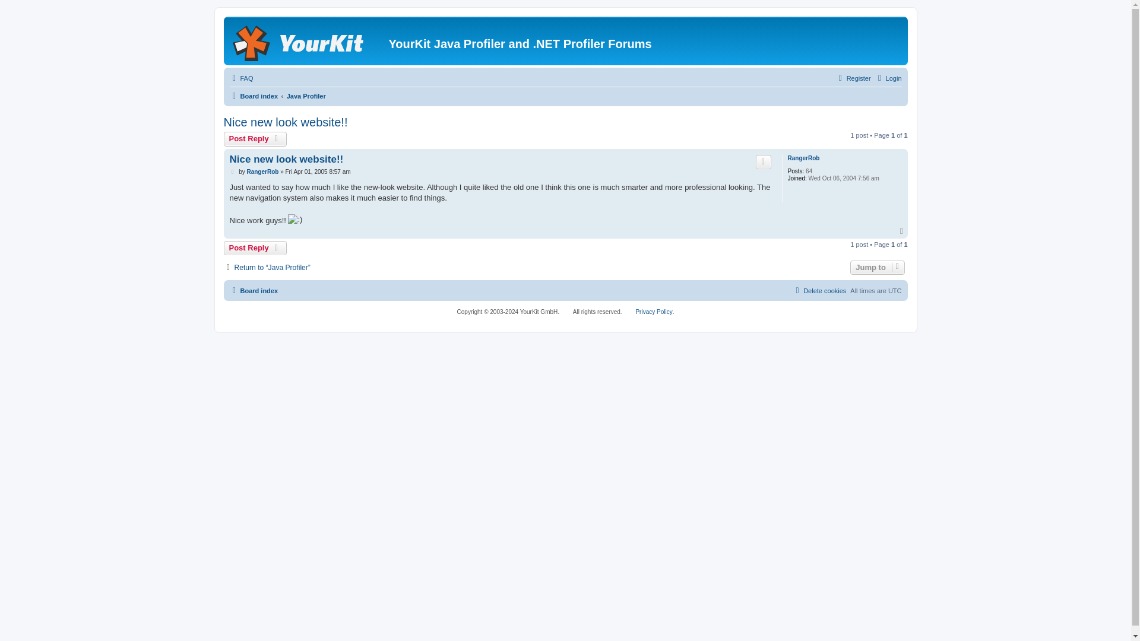  I want to click on Board index, so click(253, 291).